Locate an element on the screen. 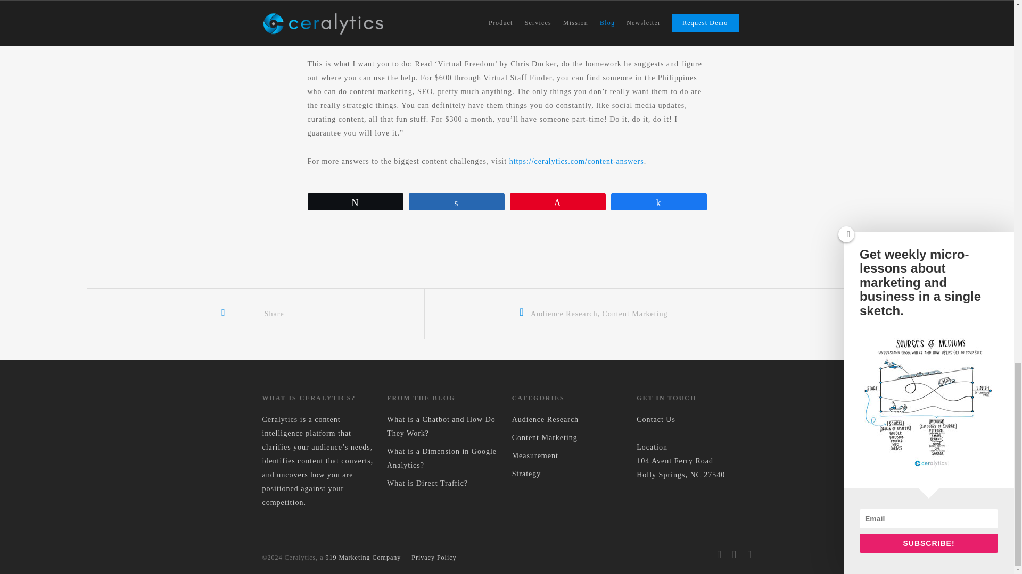  Measurement is located at coordinates (570, 455).